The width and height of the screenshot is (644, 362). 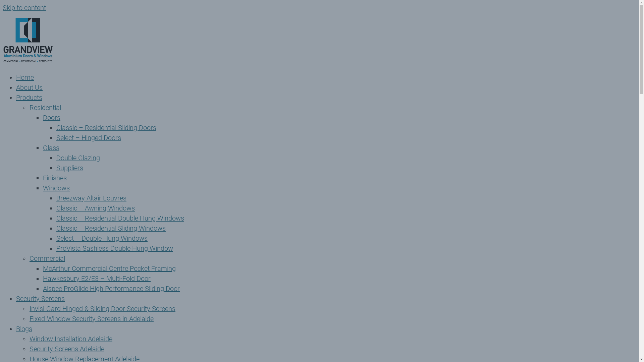 I want to click on Alspec ProGlide High Performance Sliding Door, so click(x=111, y=289).